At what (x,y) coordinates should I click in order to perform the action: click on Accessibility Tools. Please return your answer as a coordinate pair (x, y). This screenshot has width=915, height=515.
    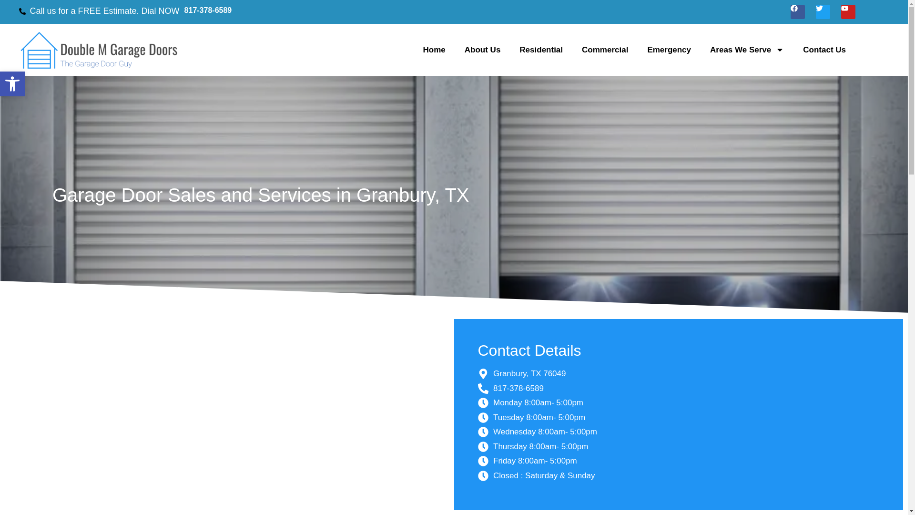
    Looking at the image, I should click on (12, 84).